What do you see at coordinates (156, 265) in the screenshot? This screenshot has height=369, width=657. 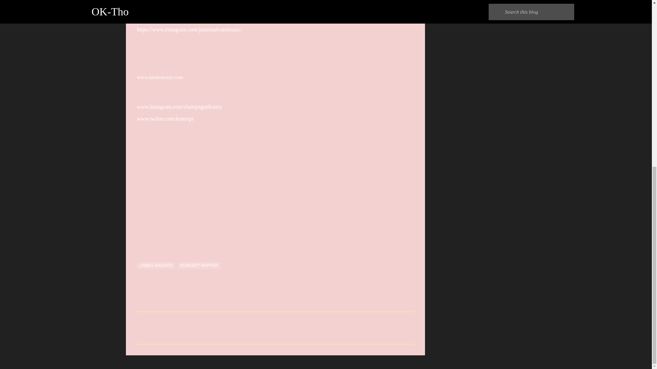 I see `JAMES SALVATO` at bounding box center [156, 265].